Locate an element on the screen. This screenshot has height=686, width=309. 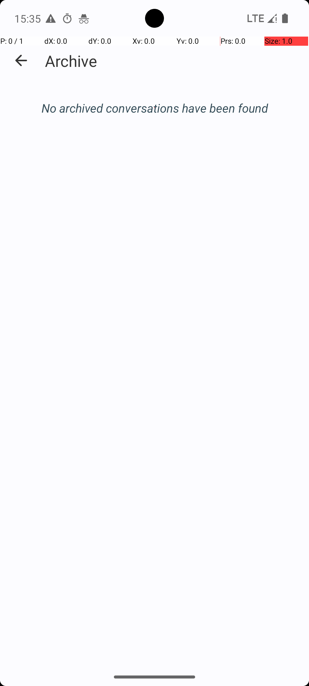
Archive is located at coordinates (71, 61).